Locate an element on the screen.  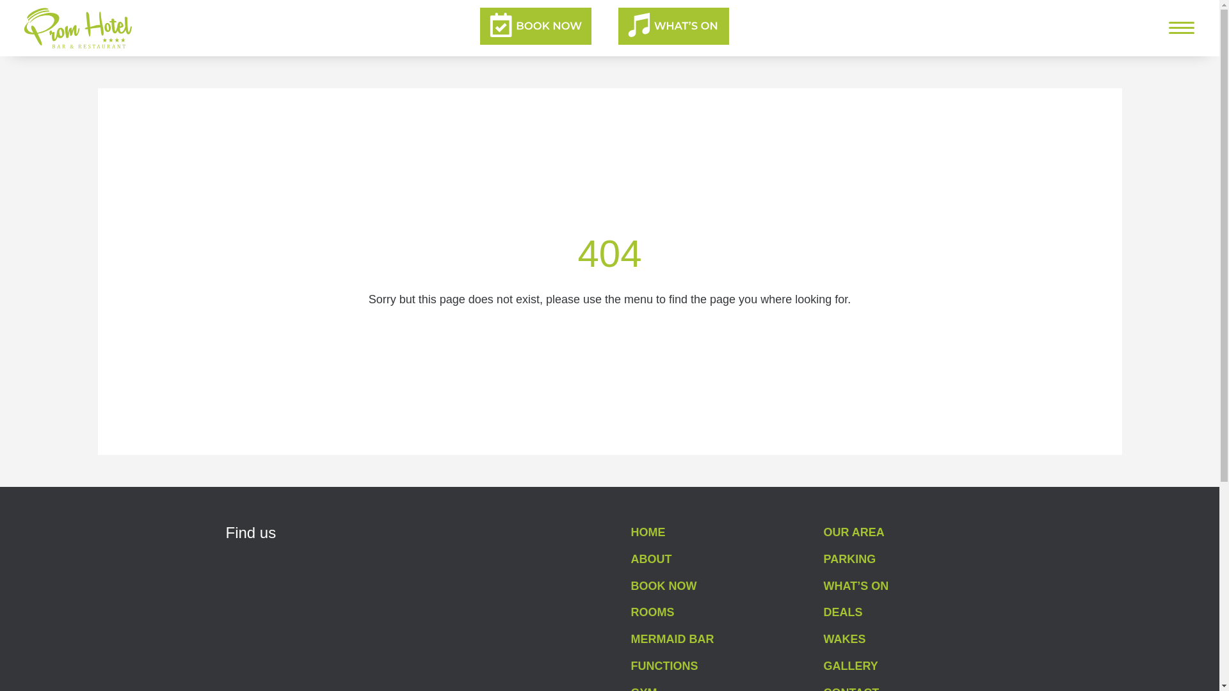
book-now is located at coordinates (535, 26).